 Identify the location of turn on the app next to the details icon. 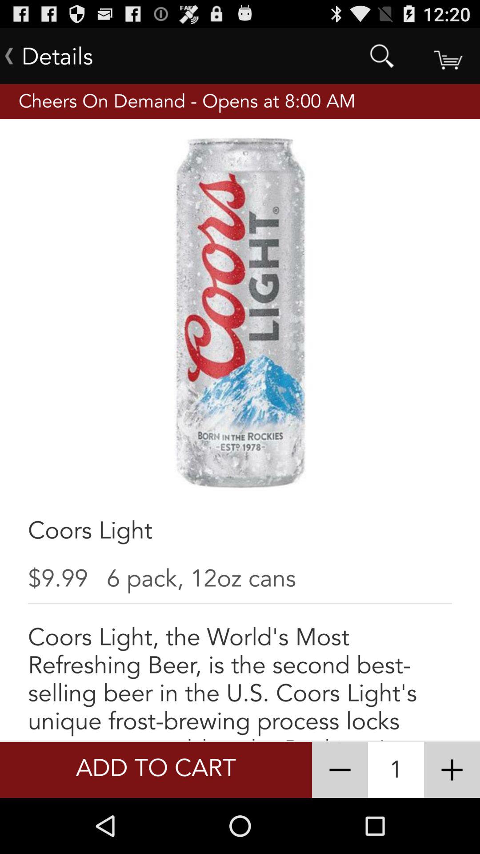
(382, 56).